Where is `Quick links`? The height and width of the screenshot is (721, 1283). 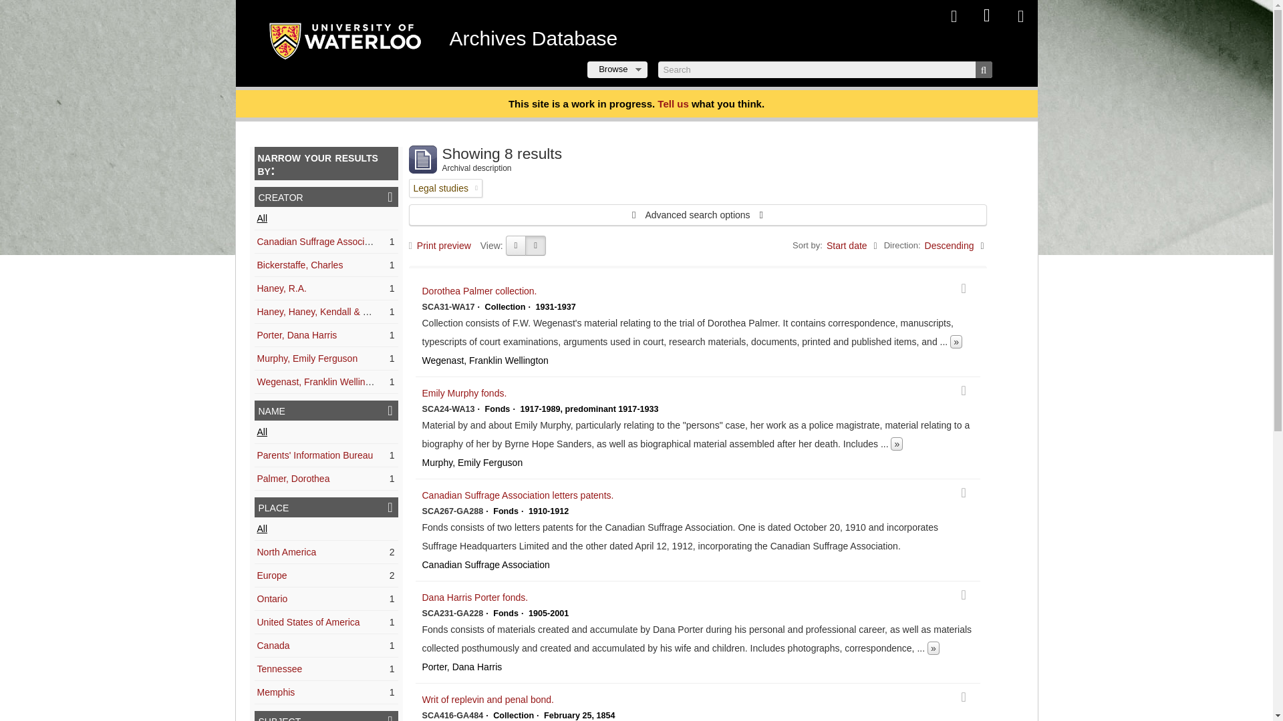
Quick links is located at coordinates (1020, 16).